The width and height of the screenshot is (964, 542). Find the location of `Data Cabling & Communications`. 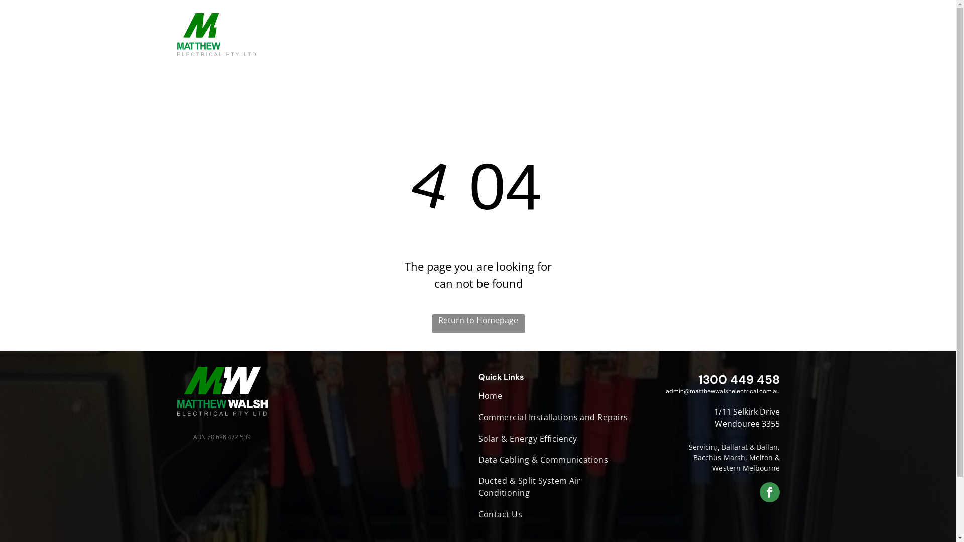

Data Cabling & Communications is located at coordinates (553, 462).